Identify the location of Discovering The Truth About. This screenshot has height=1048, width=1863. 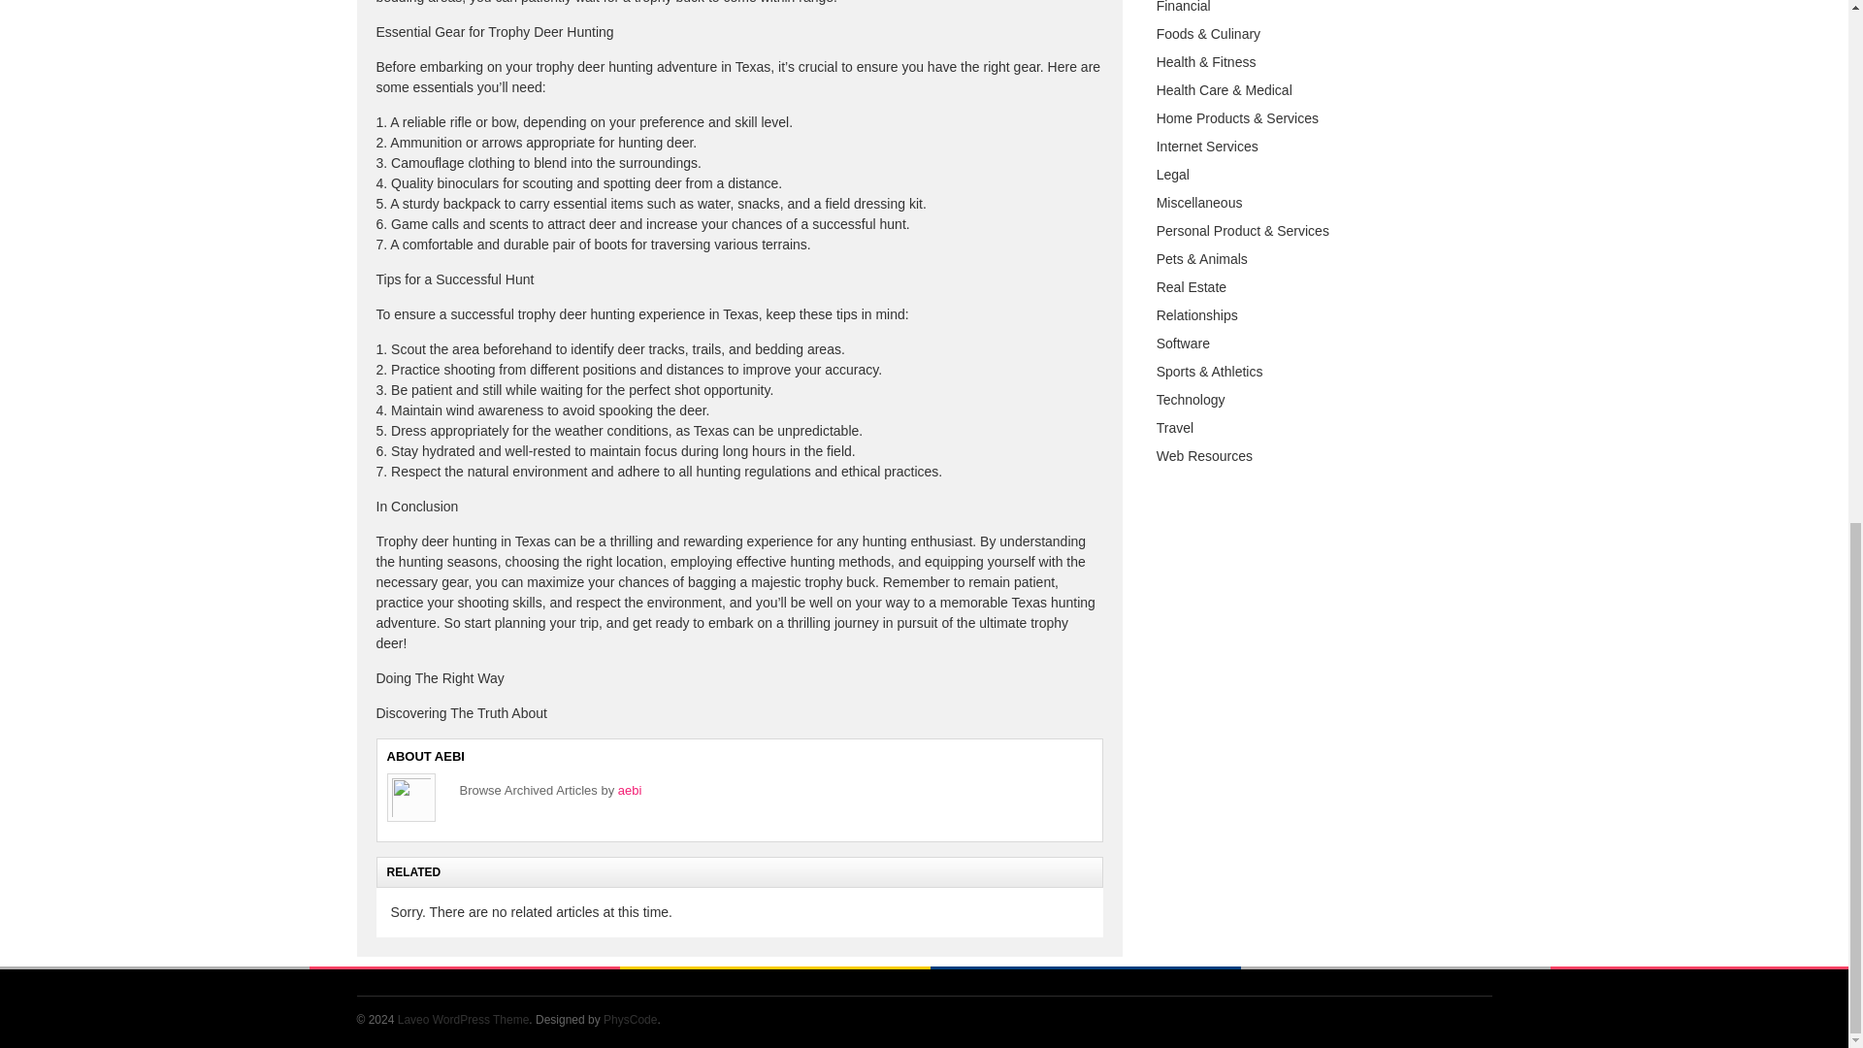
(462, 712).